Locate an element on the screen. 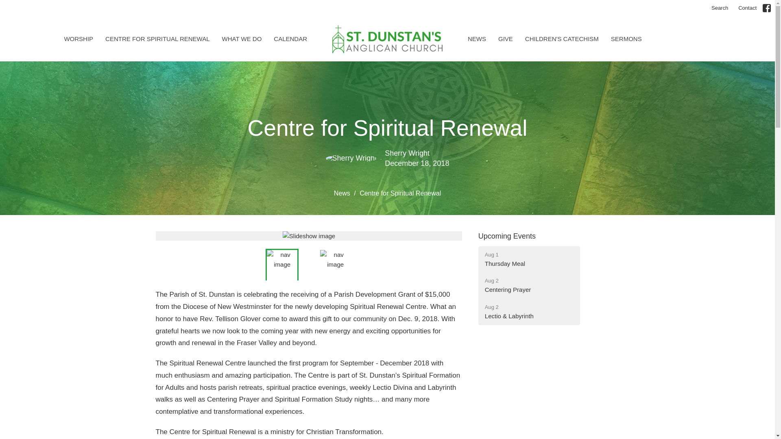 The image size is (781, 439). WORSHIP is located at coordinates (78, 39).